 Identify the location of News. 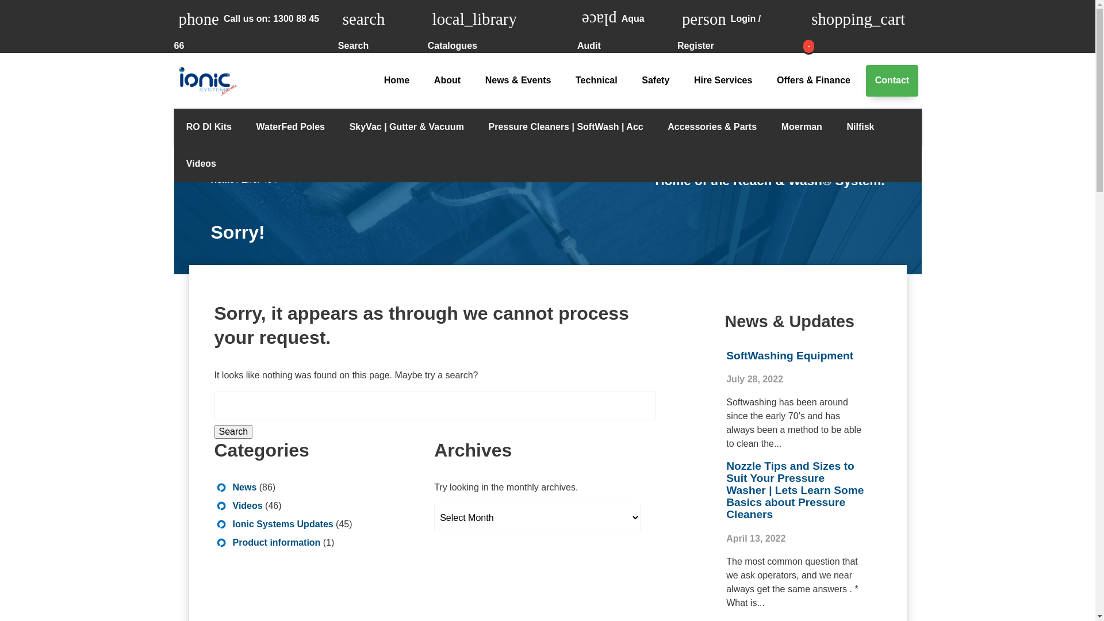
(244, 488).